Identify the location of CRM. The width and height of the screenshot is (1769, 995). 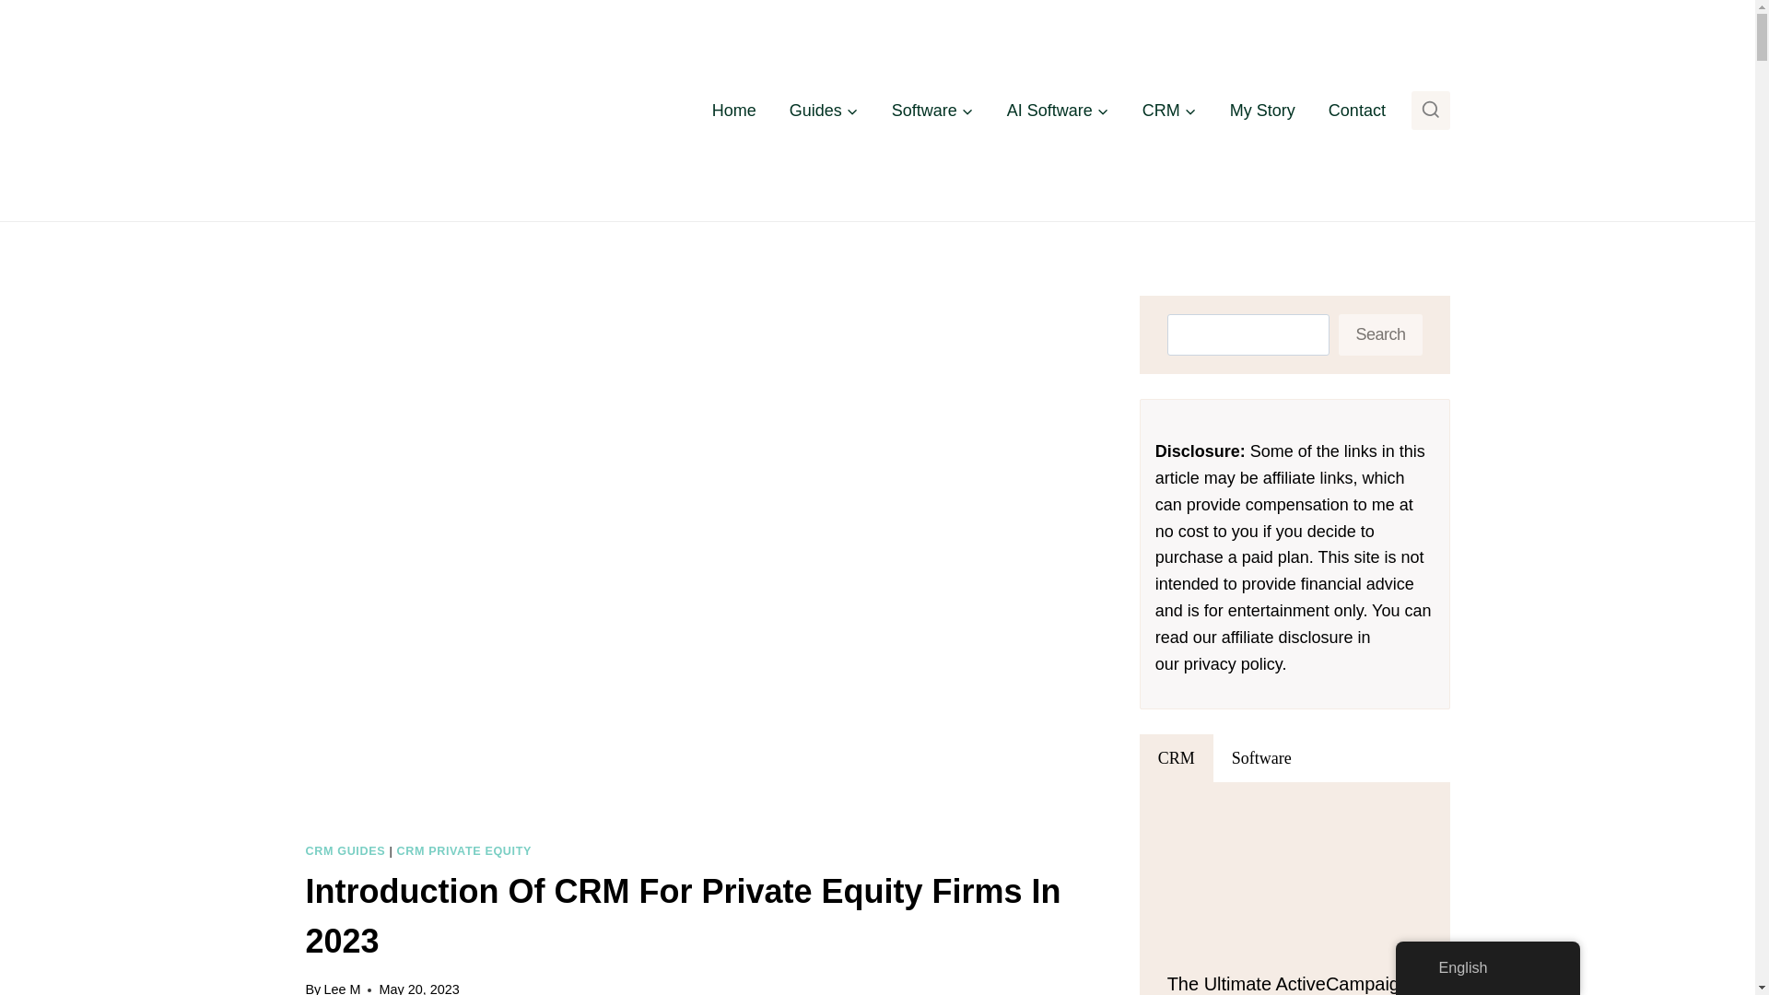
(1169, 111).